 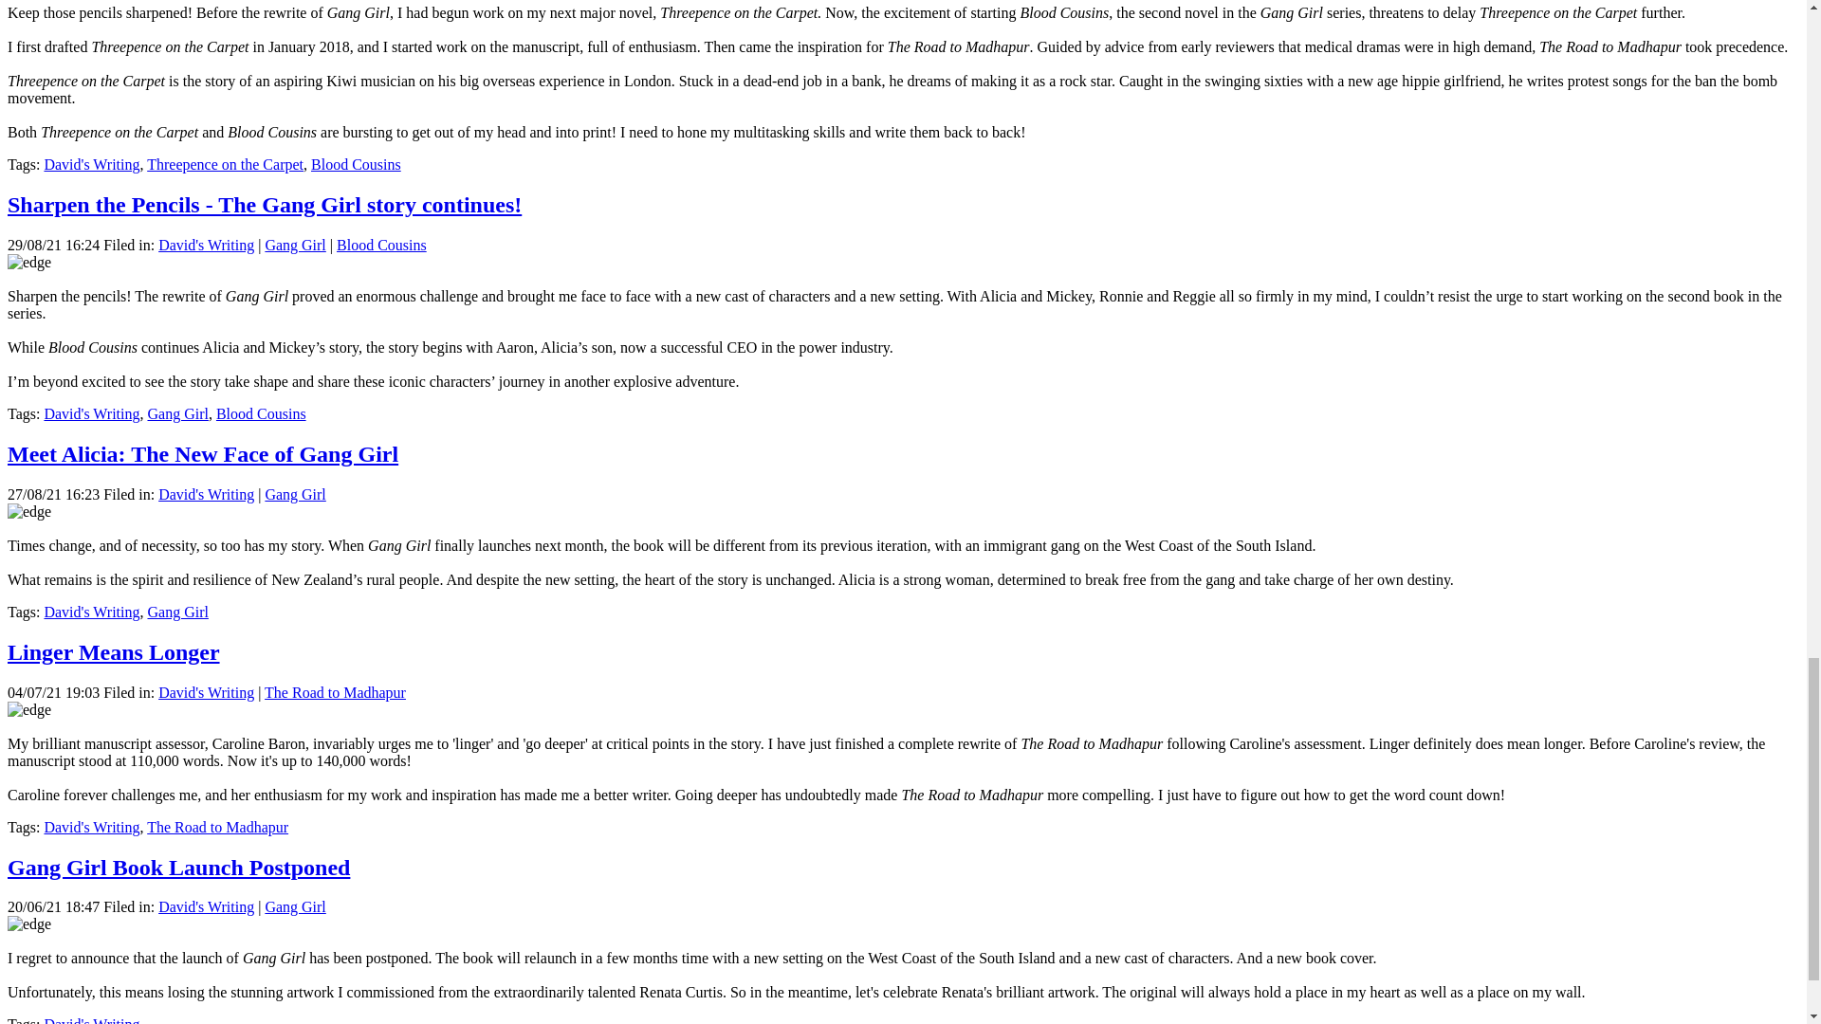 What do you see at coordinates (356, 165) in the screenshot?
I see `Blood Cousins` at bounding box center [356, 165].